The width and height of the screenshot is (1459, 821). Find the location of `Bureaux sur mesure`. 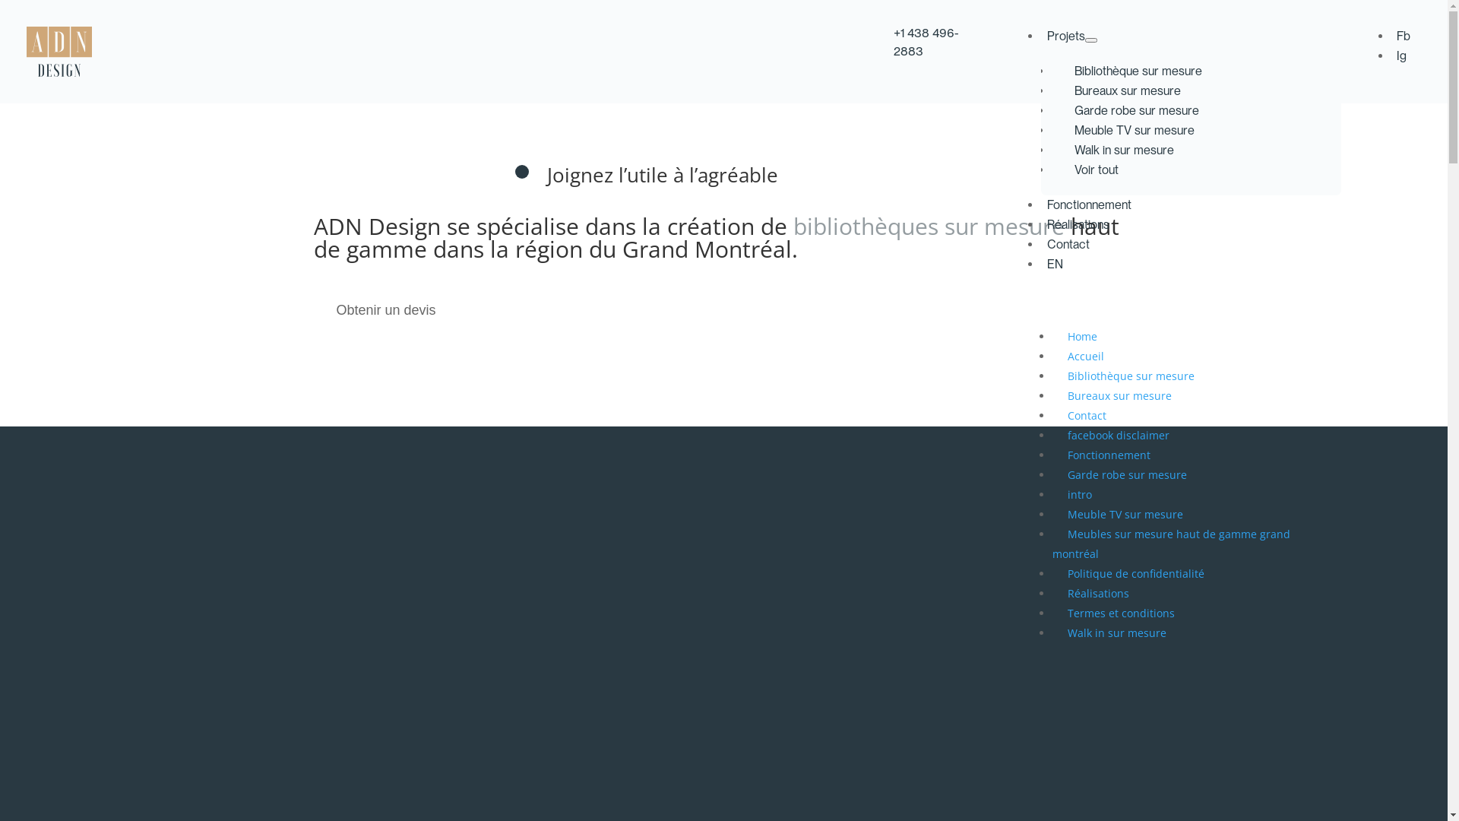

Bureaux sur mesure is located at coordinates (1120, 395).